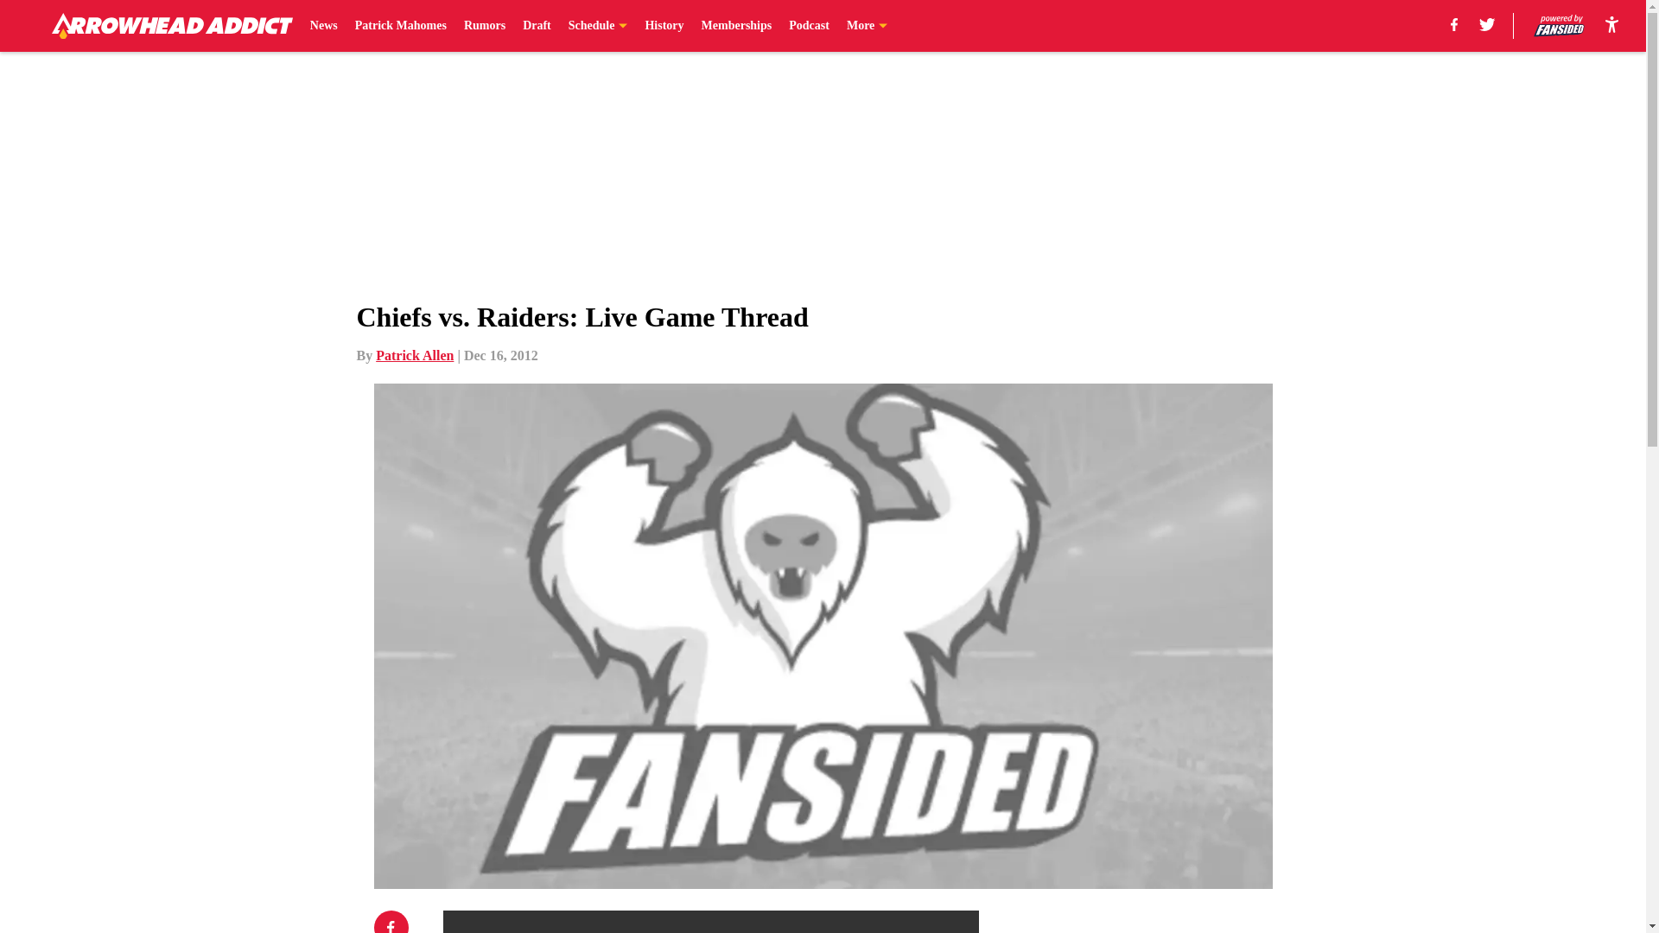 Image resolution: width=1659 pixels, height=933 pixels. I want to click on Memberships, so click(737, 26).